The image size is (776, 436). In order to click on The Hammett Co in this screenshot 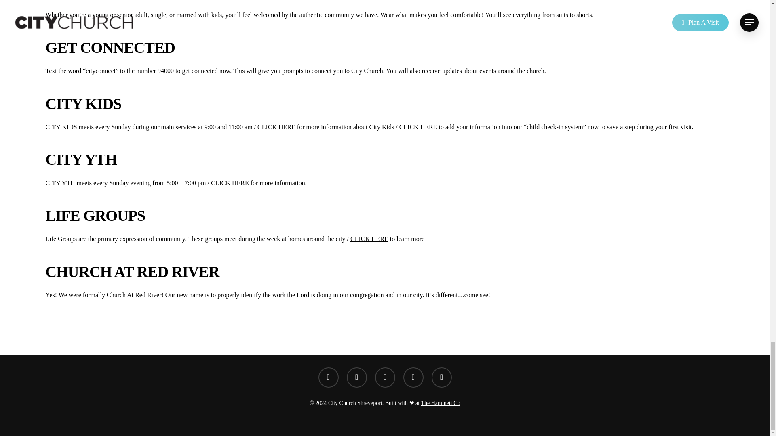, I will do `click(440, 403)`.